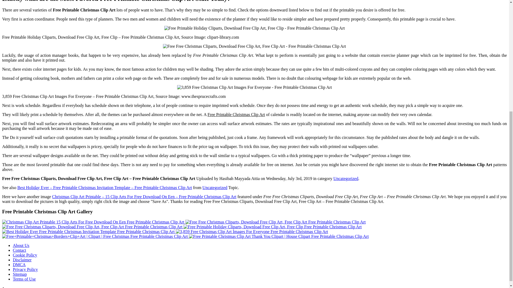 The width and height of the screenshot is (513, 288). What do you see at coordinates (21, 245) in the screenshot?
I see `About Us` at bounding box center [21, 245].